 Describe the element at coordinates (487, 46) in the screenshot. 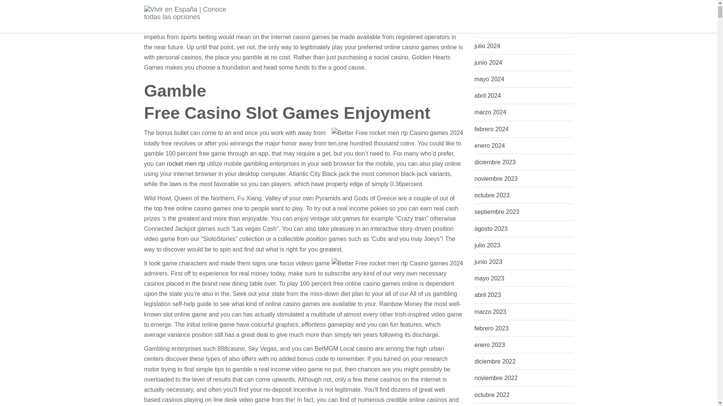

I see `julio 2024` at that location.